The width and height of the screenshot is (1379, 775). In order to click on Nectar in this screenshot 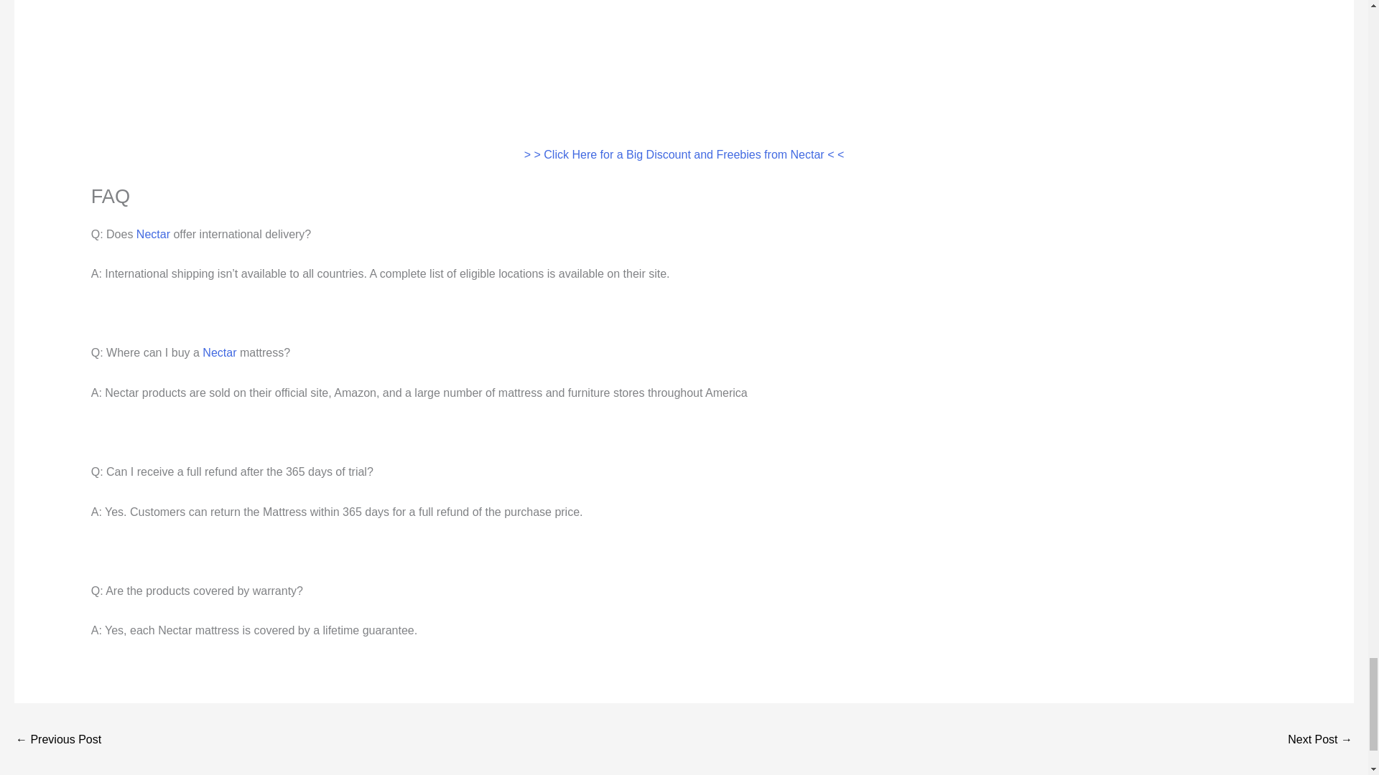, I will do `click(219, 352)`.